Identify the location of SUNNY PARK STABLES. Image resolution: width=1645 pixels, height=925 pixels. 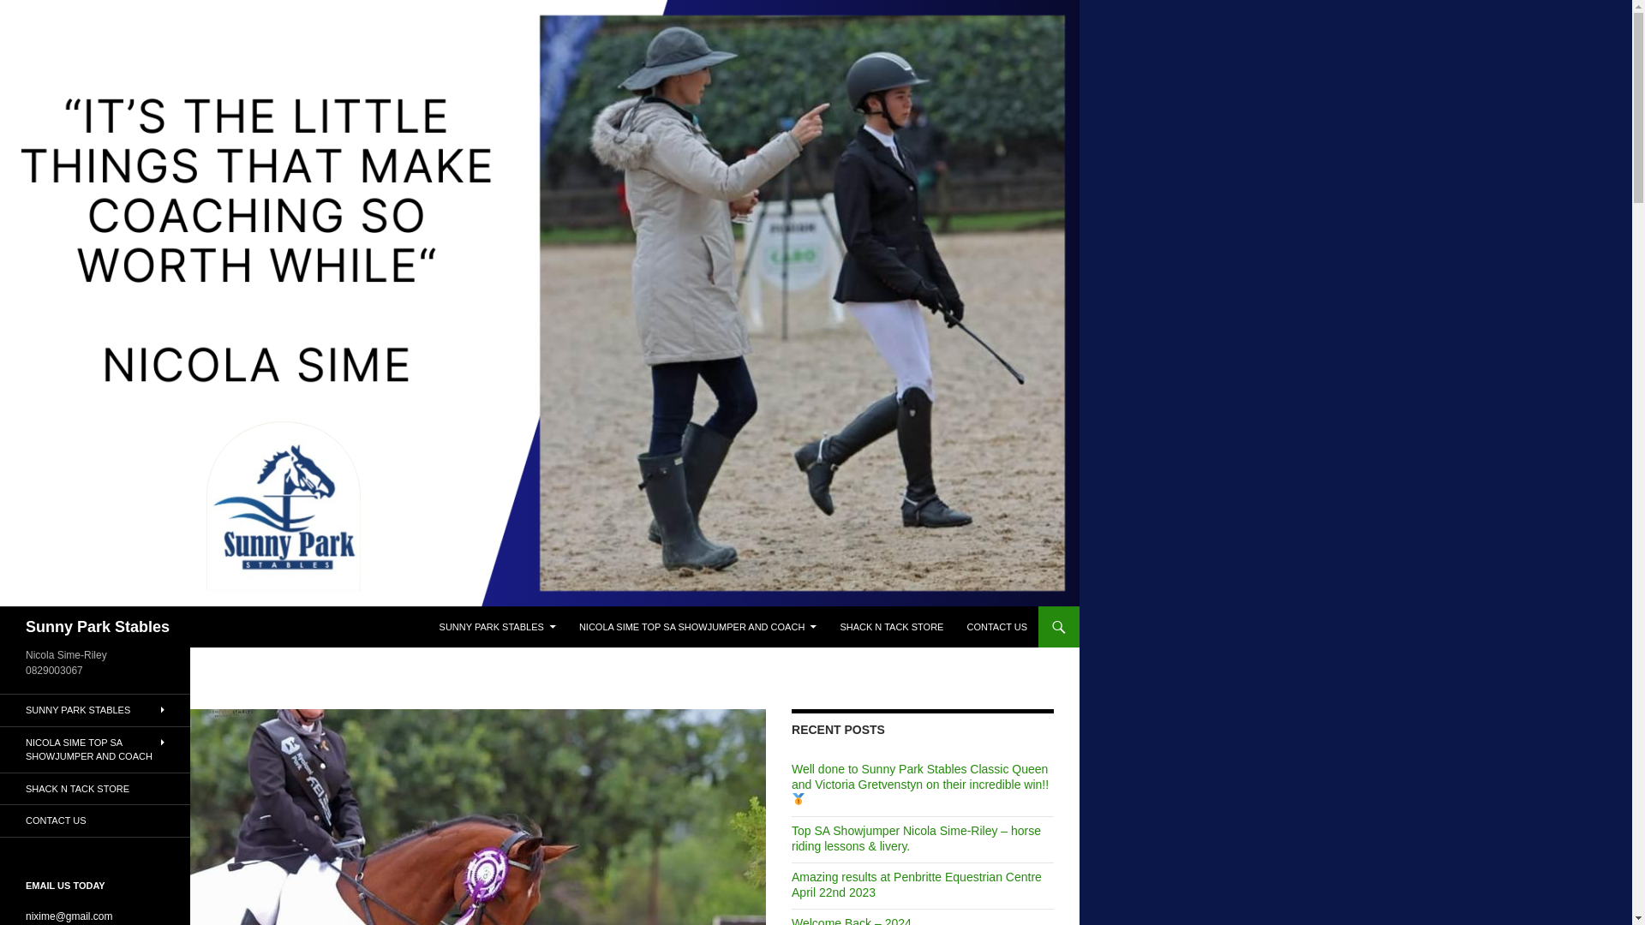
(497, 627).